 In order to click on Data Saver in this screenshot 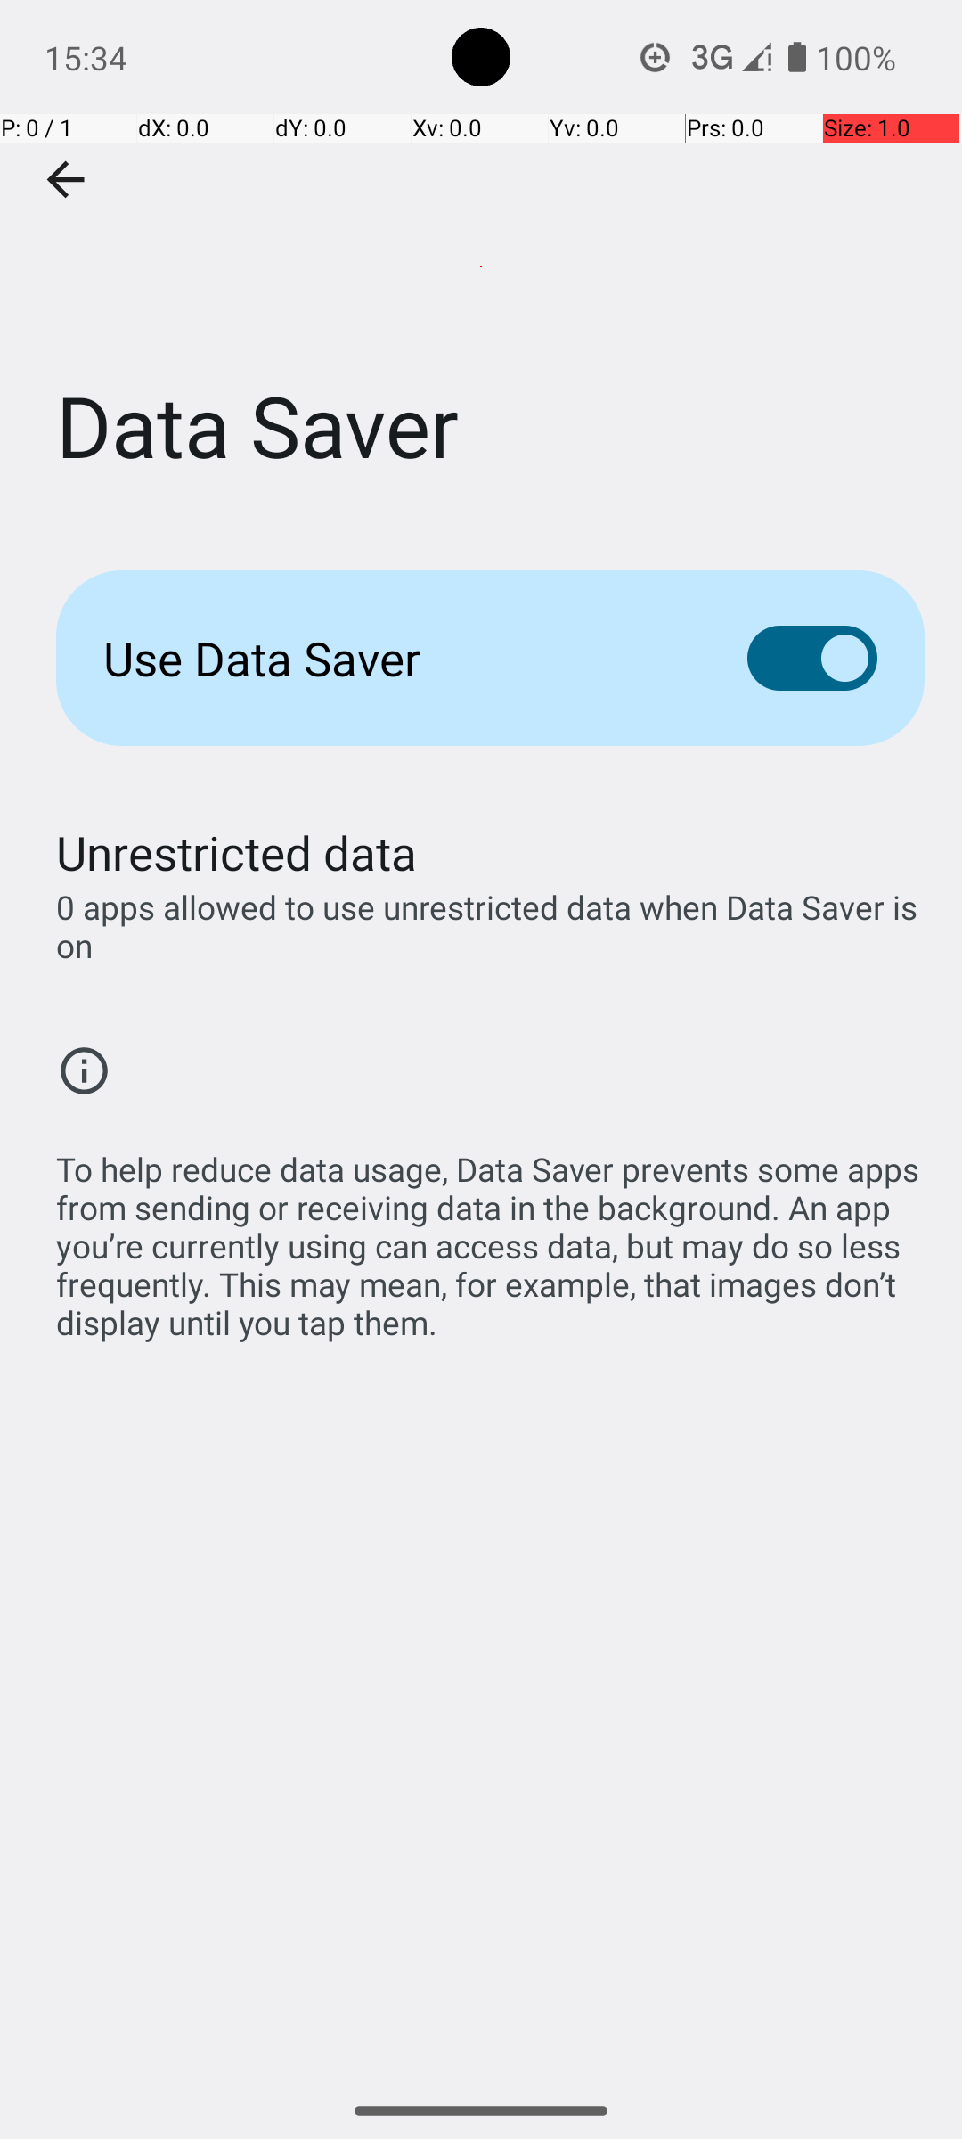, I will do `click(481, 266)`.